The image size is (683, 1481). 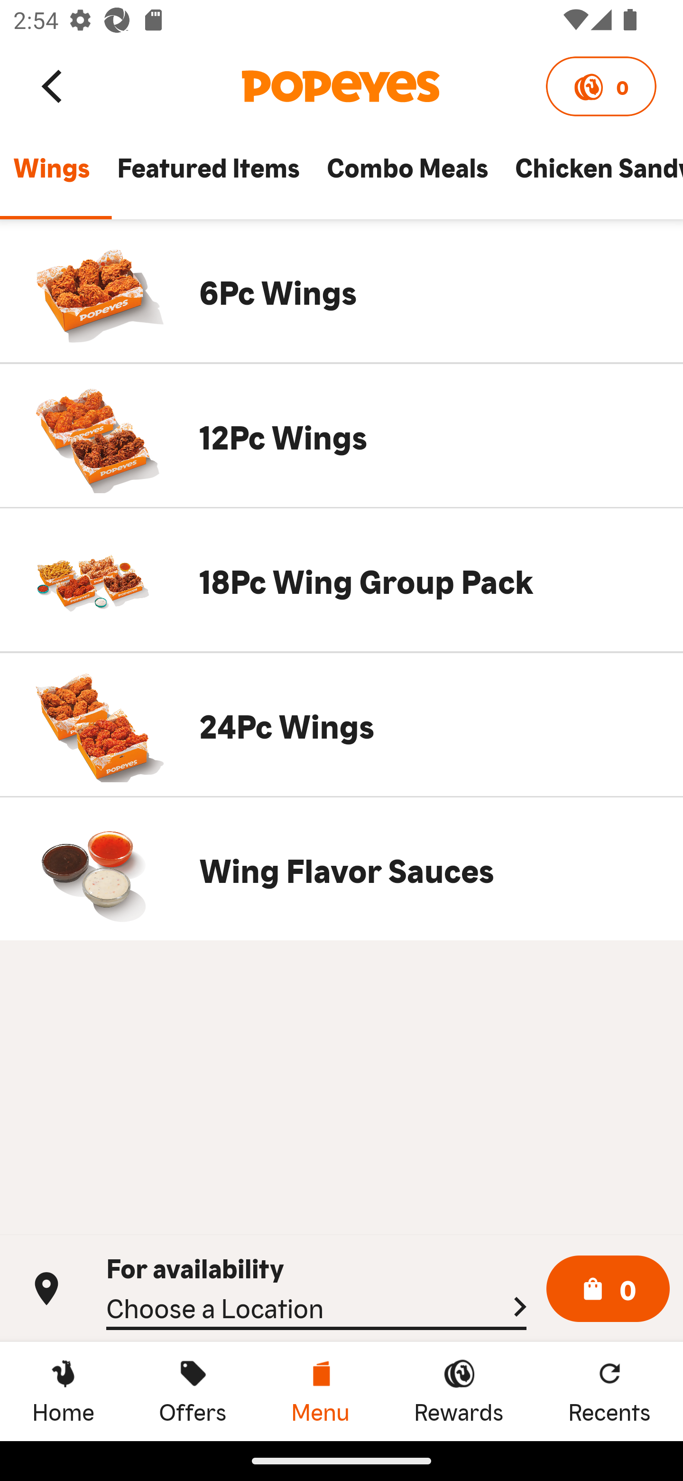 I want to click on Featured Items, so click(x=208, y=176).